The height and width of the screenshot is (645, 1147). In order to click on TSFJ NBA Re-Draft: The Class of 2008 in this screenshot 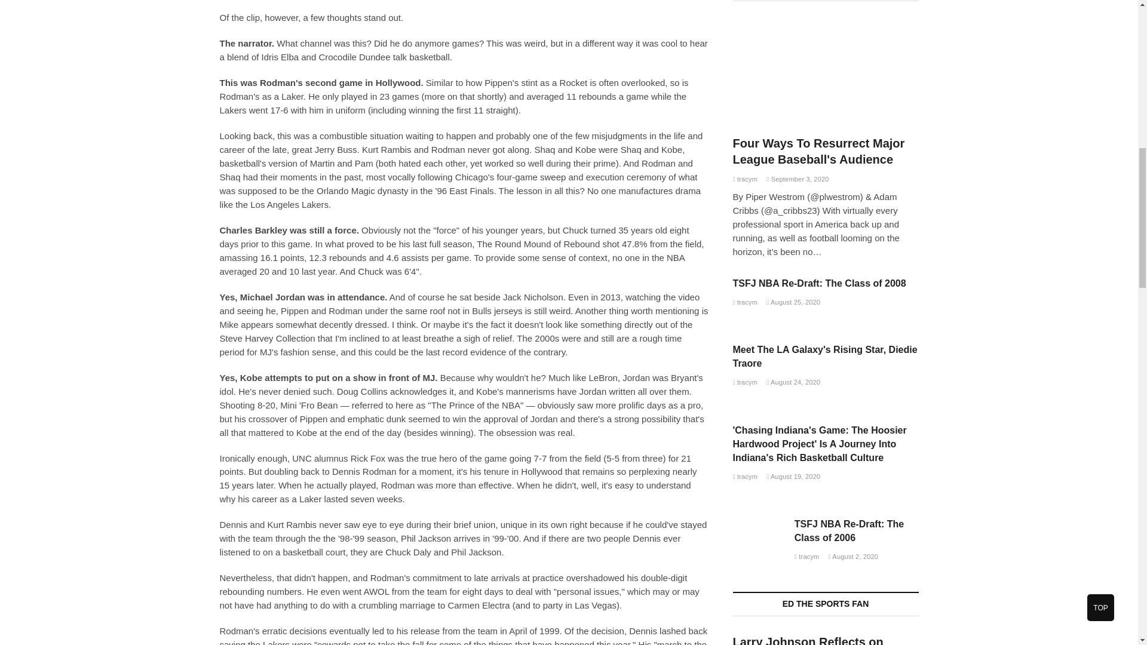, I will do `click(744, 302)`.